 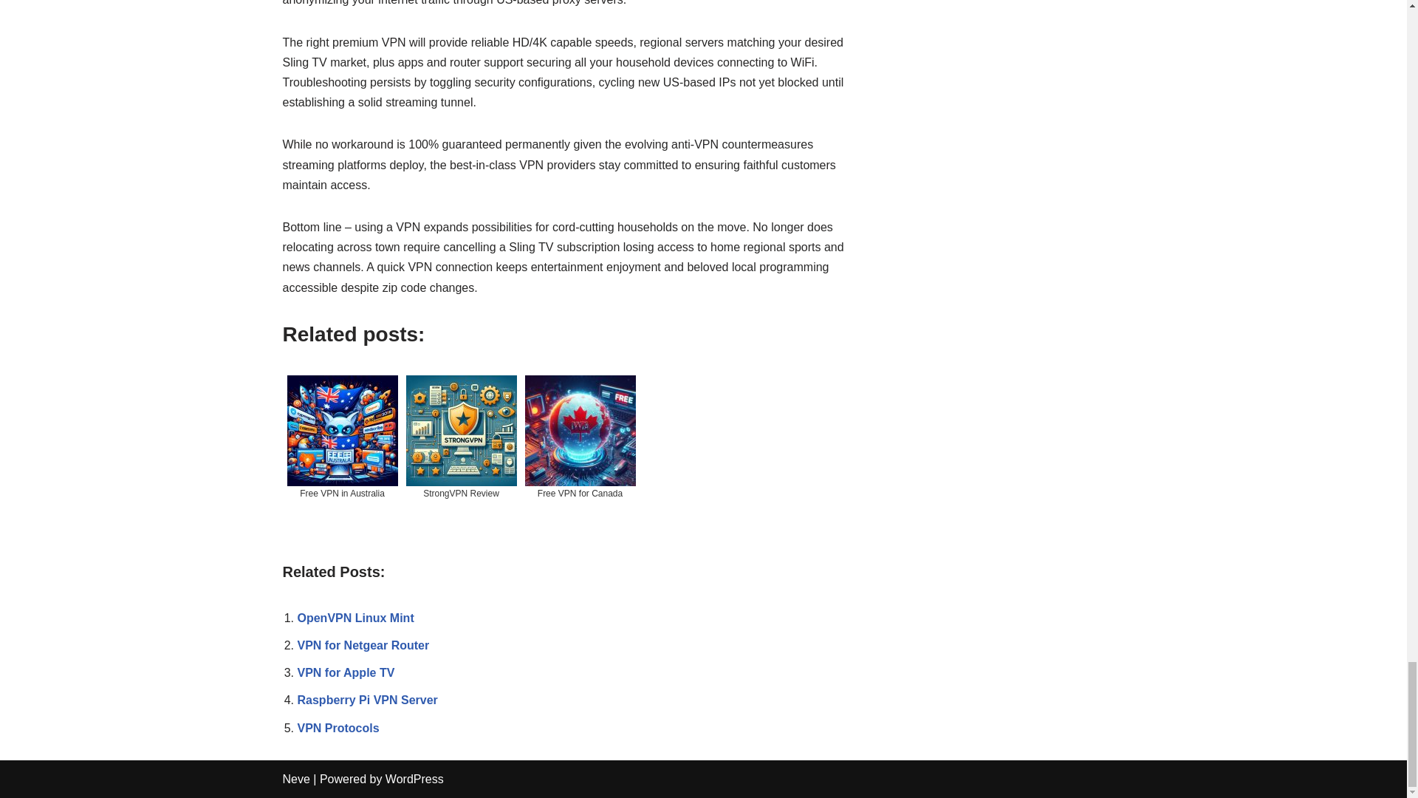 What do you see at coordinates (354, 618) in the screenshot?
I see `OpenVPN Linux Mint` at bounding box center [354, 618].